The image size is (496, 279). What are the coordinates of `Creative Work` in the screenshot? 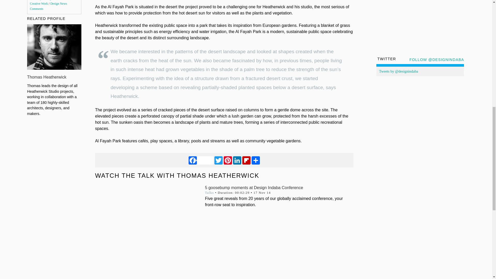 It's located at (39, 3).